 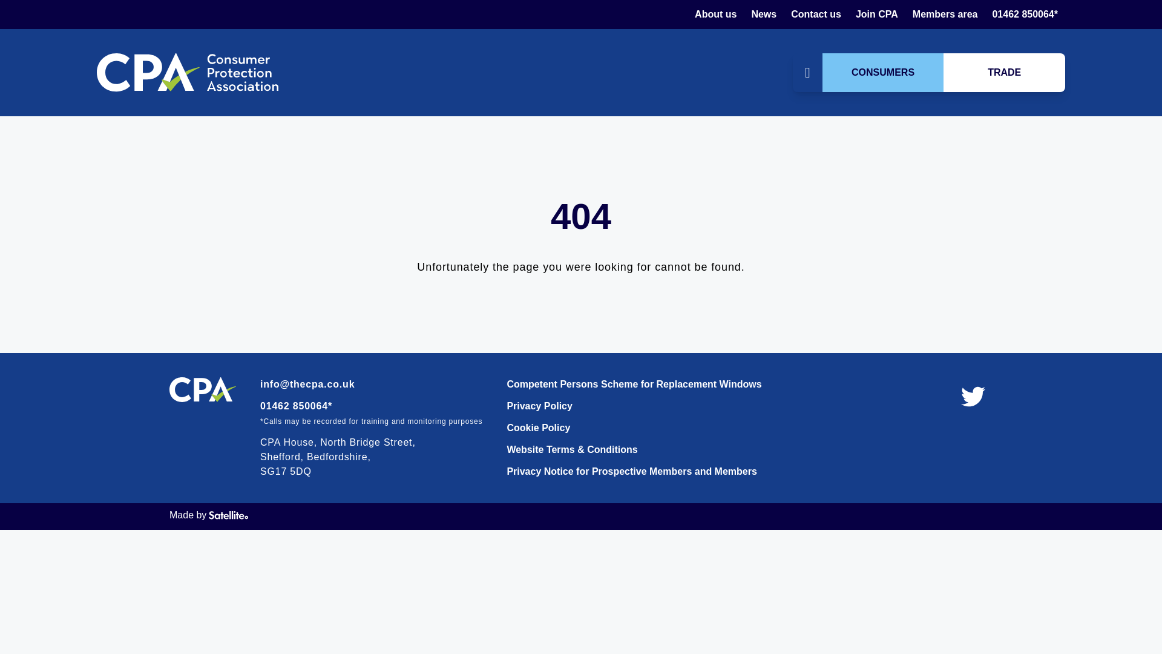 I want to click on Competent Persons Scheme for Replacement Windows, so click(x=634, y=384).